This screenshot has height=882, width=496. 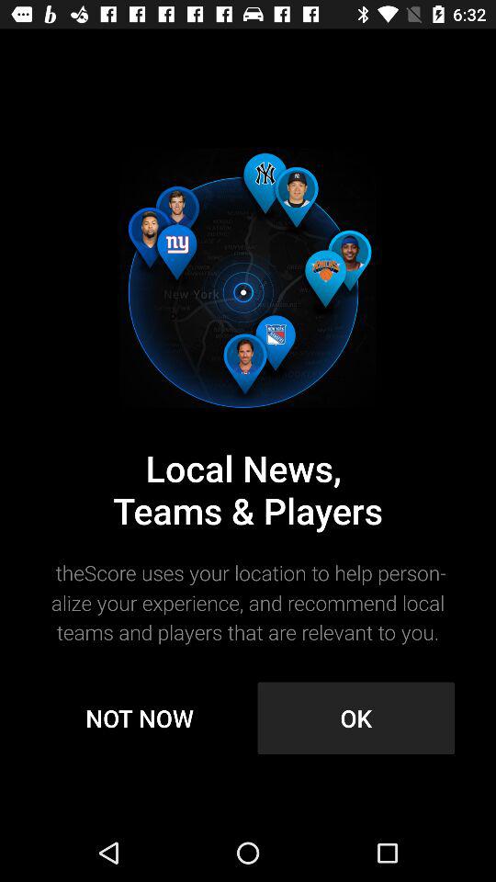 I want to click on select item below thescore uses your item, so click(x=356, y=718).